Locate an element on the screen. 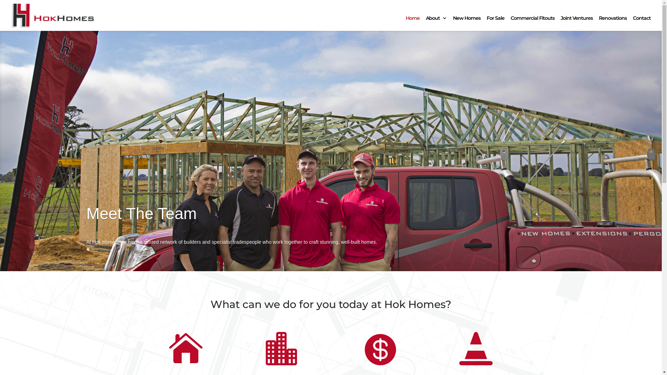 The image size is (667, 375). Commercial Fitouts is located at coordinates (533, 23).